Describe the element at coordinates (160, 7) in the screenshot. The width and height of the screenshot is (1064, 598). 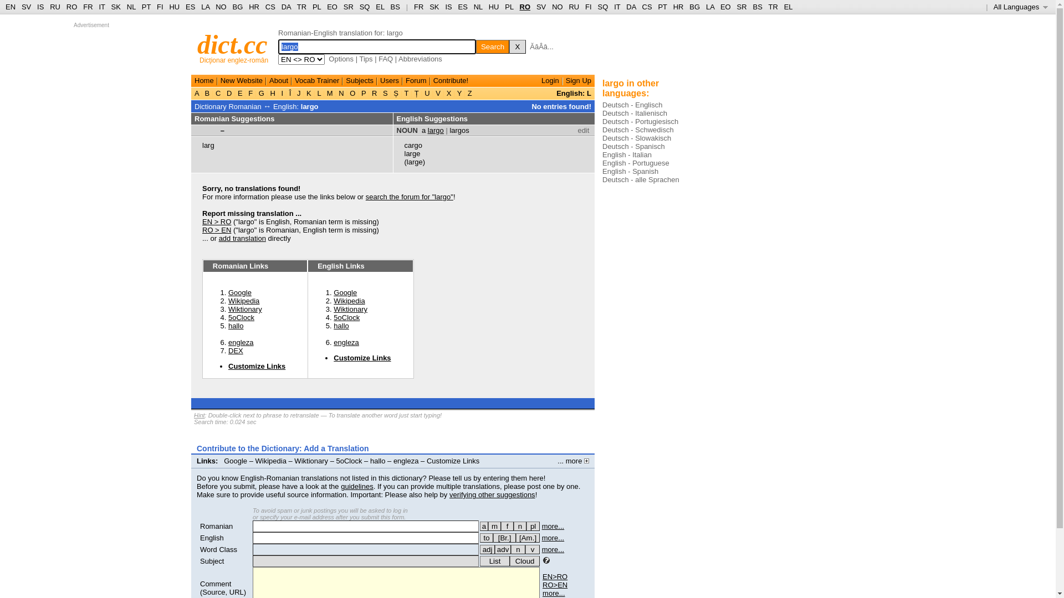
I see `FI` at that location.